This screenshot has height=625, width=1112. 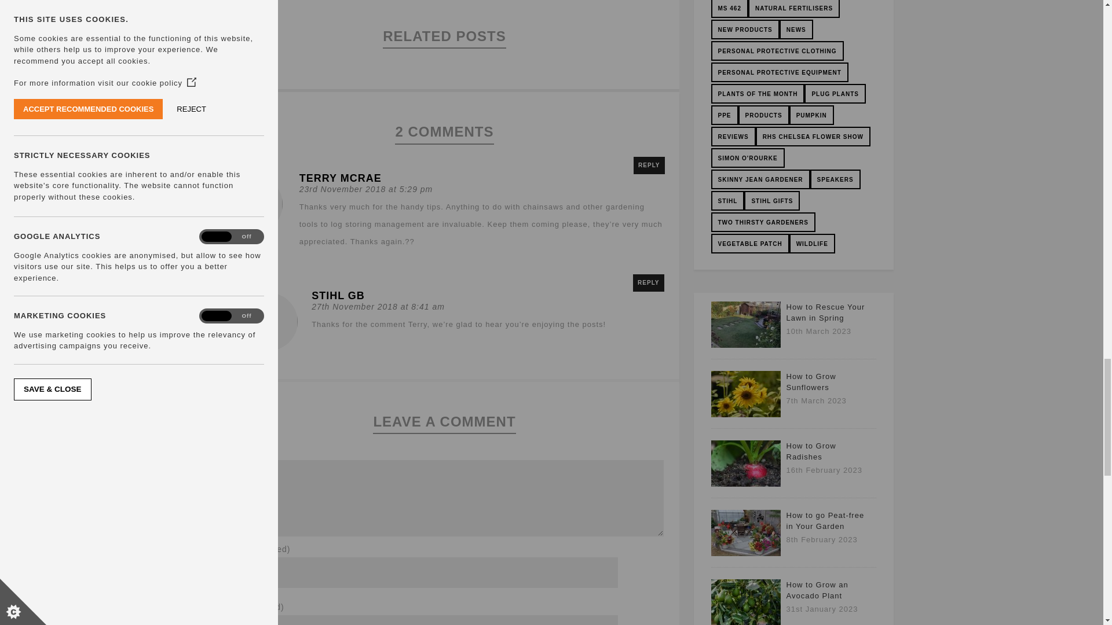 I want to click on Permanent Link to How to Grow Radishes, so click(x=746, y=484).